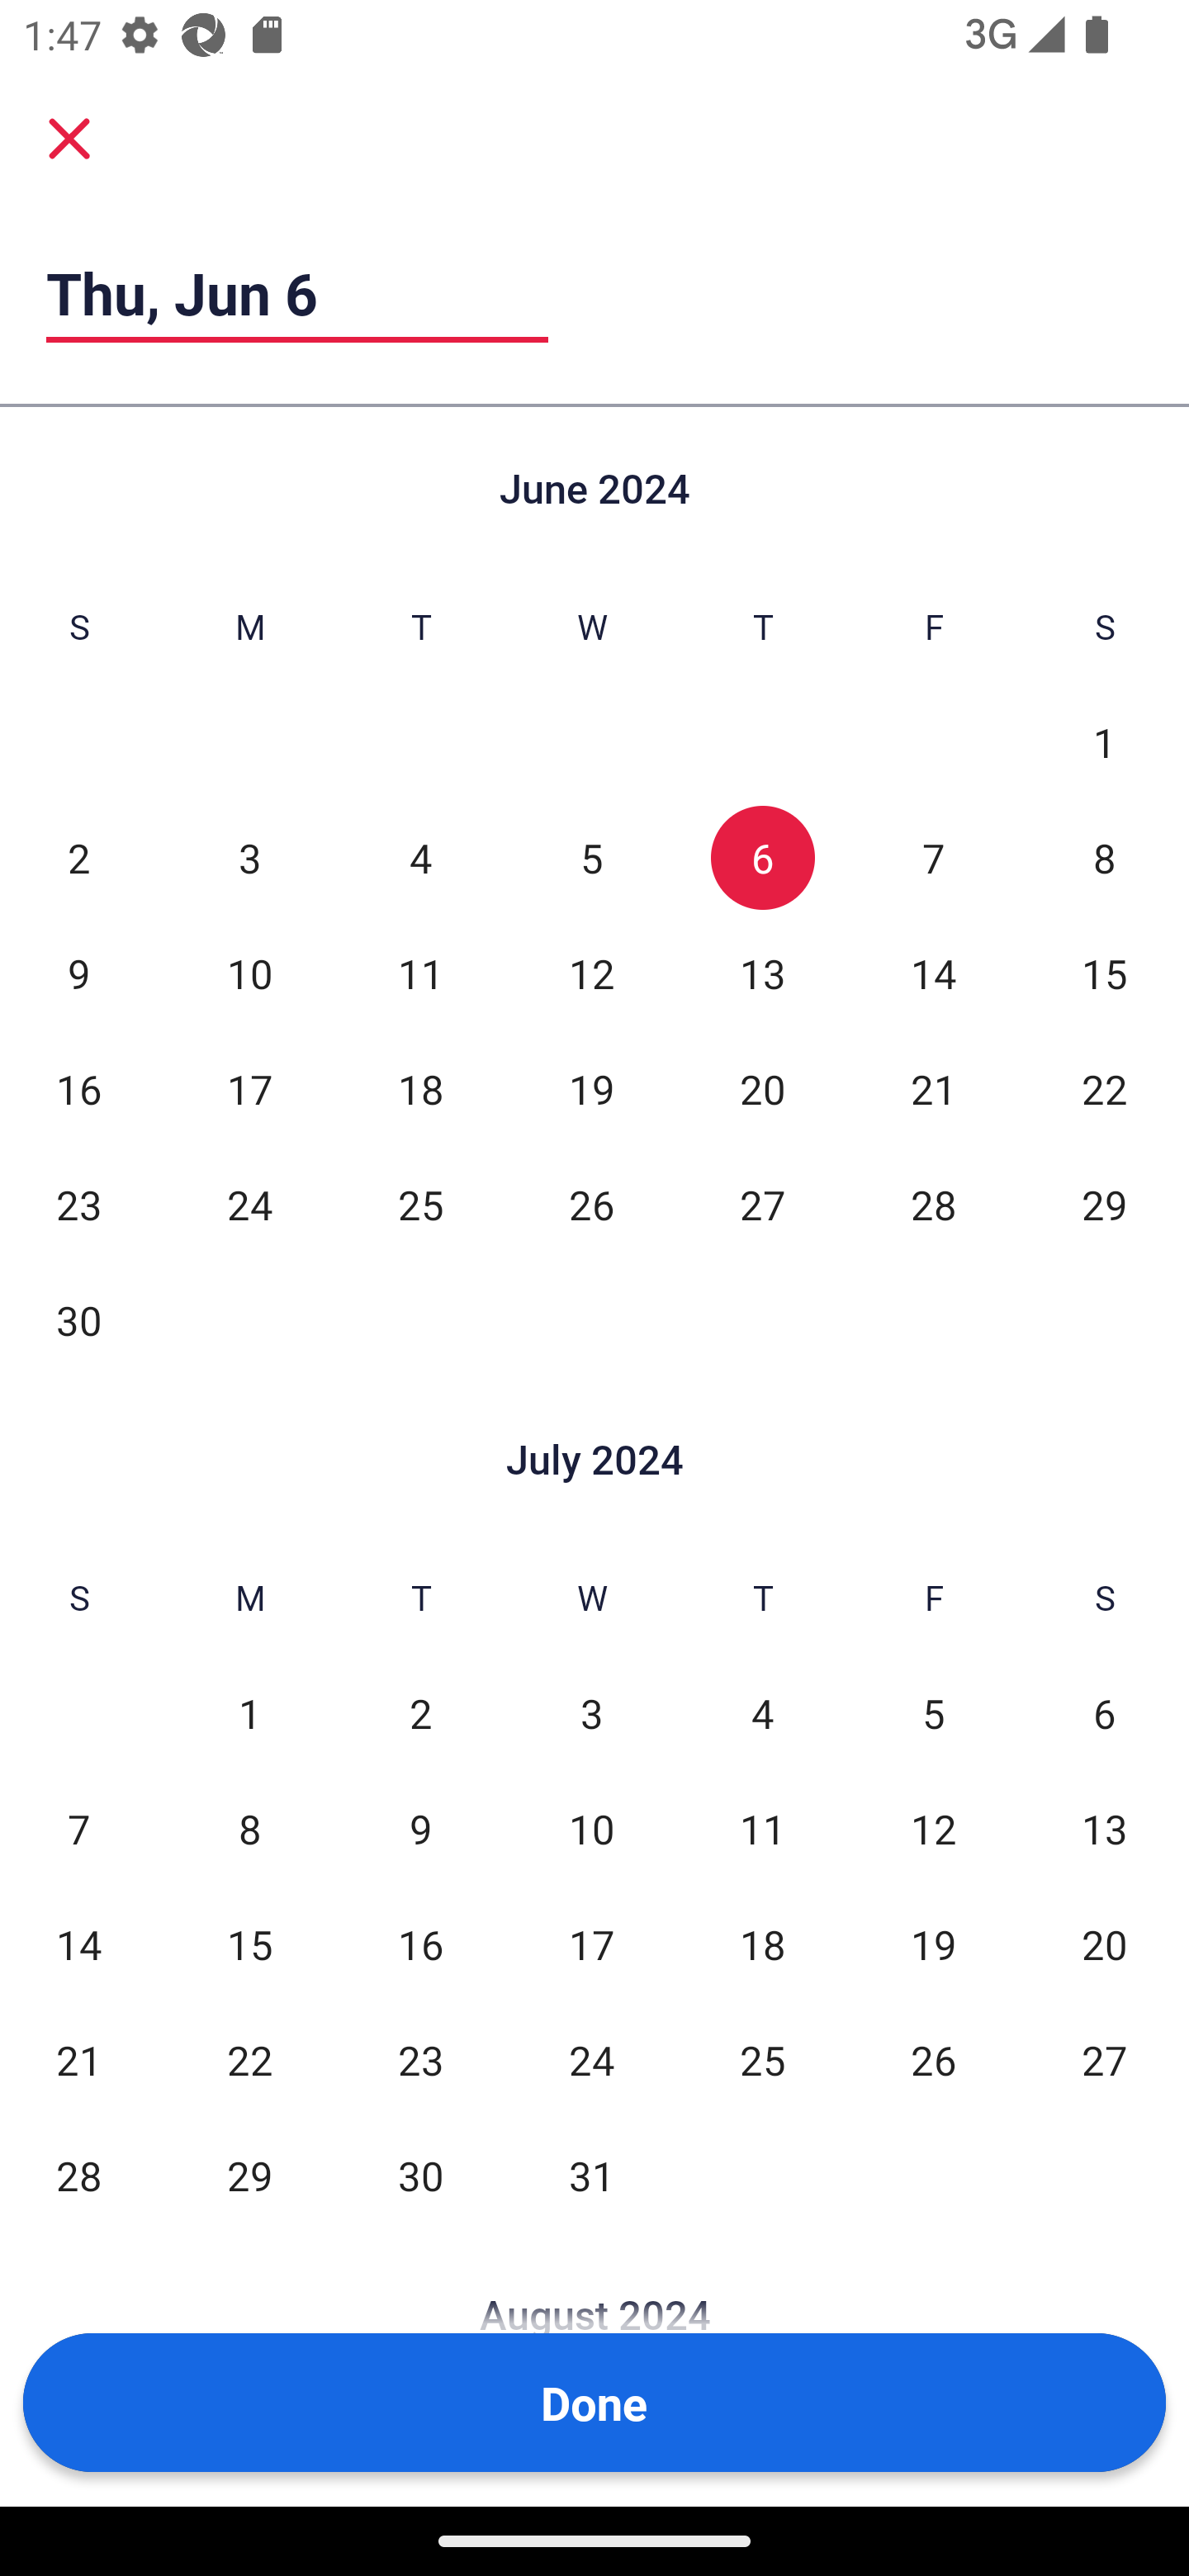  I want to click on 6 Thu, Jun 6, Selected, so click(762, 857).